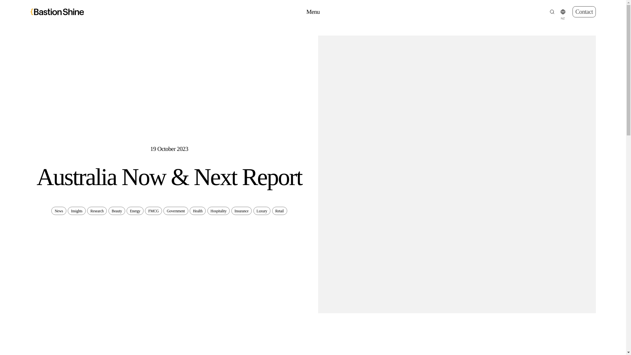 The height and width of the screenshot is (355, 631). Describe the element at coordinates (117, 211) in the screenshot. I see `Beauty` at that location.